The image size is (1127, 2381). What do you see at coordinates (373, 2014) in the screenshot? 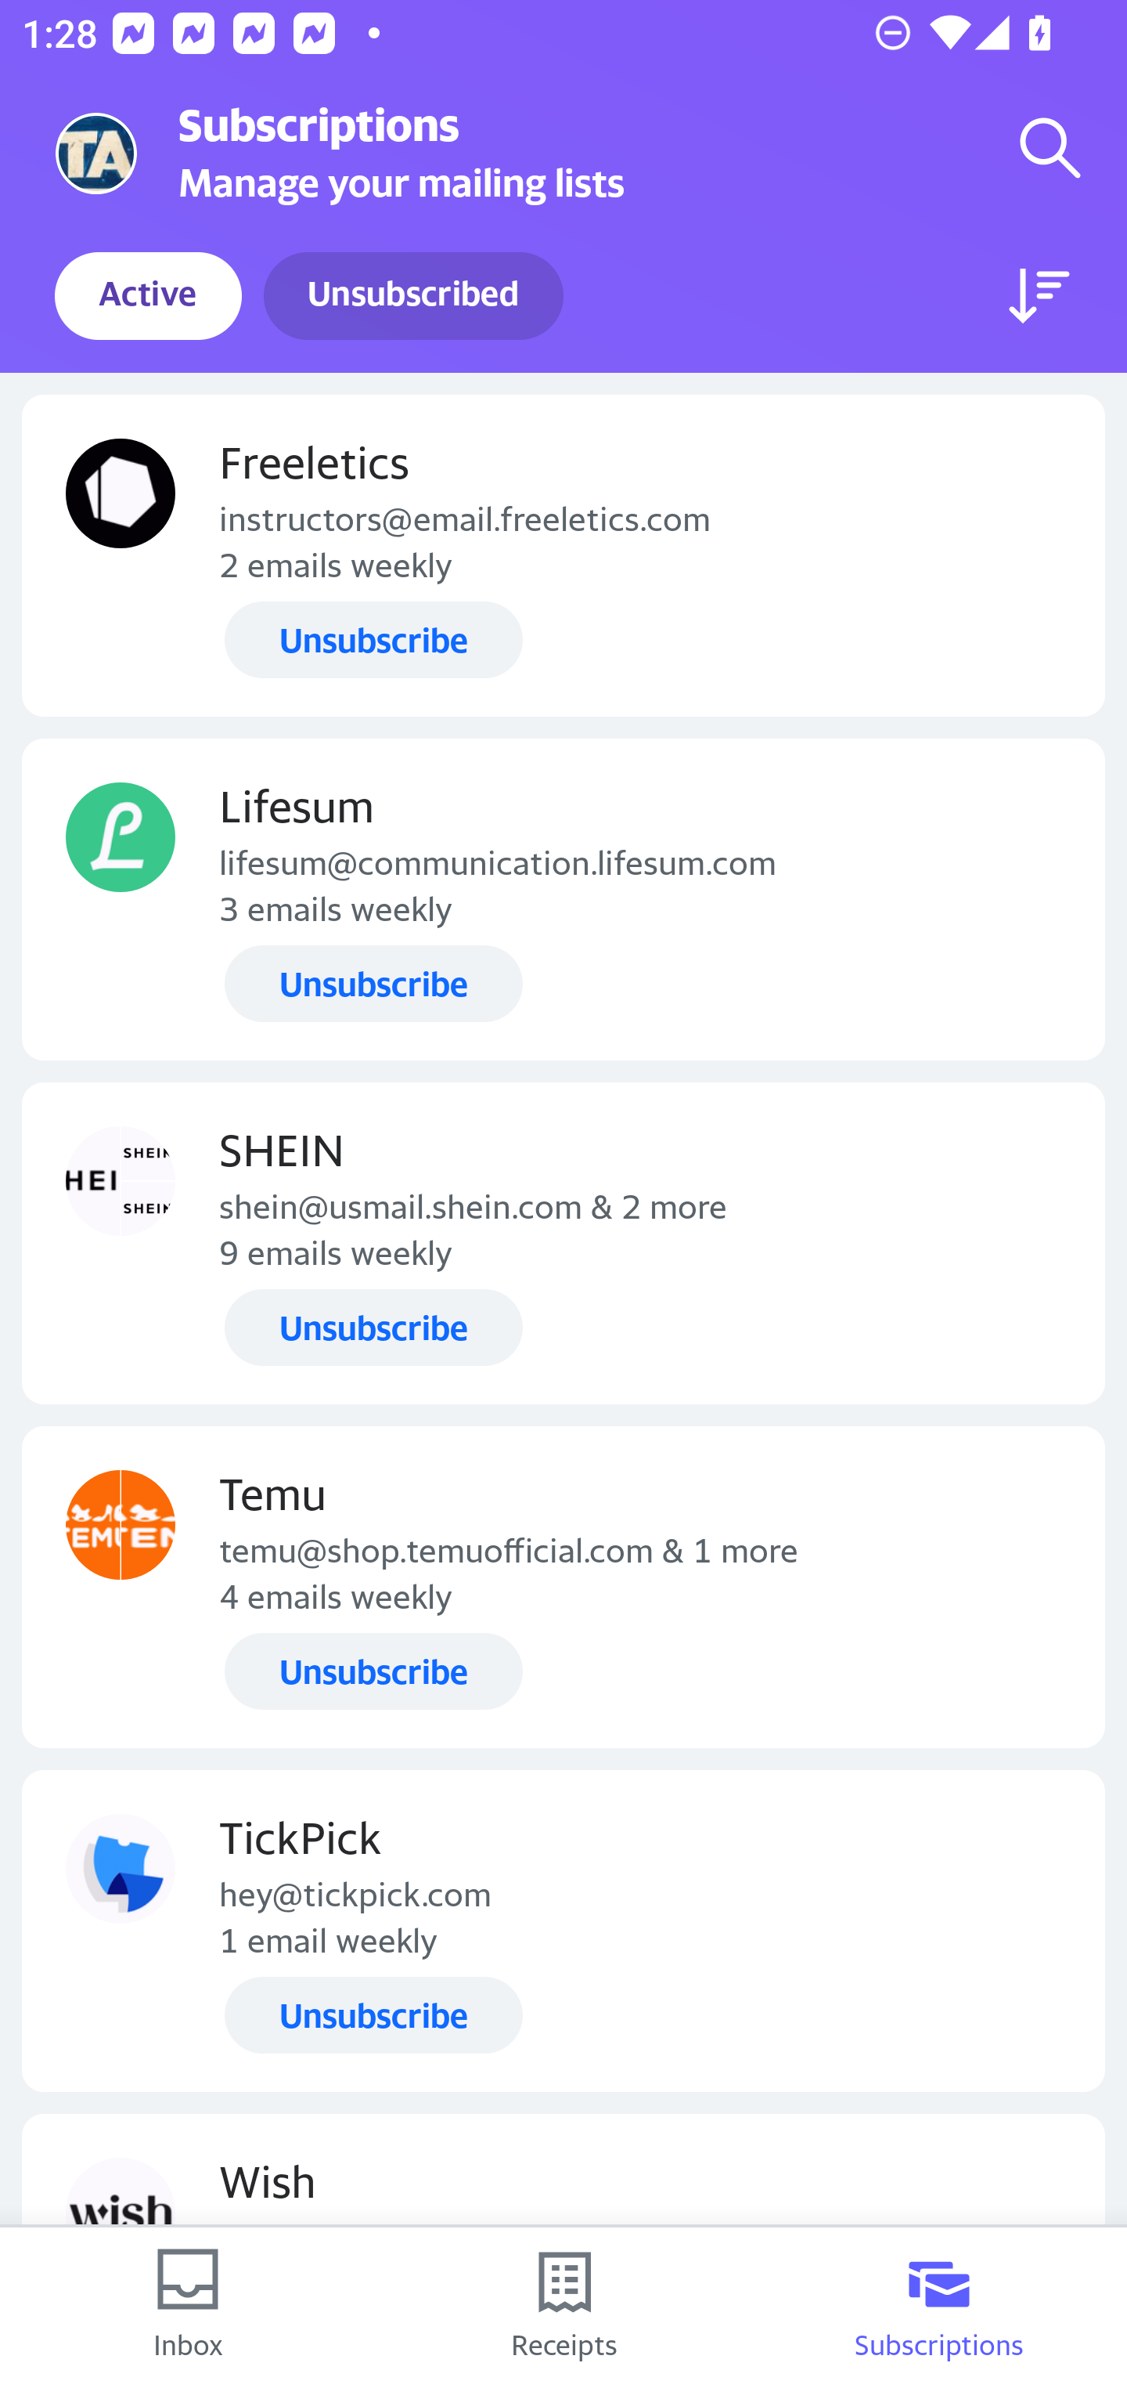
I see `Unsubscribe` at bounding box center [373, 2014].